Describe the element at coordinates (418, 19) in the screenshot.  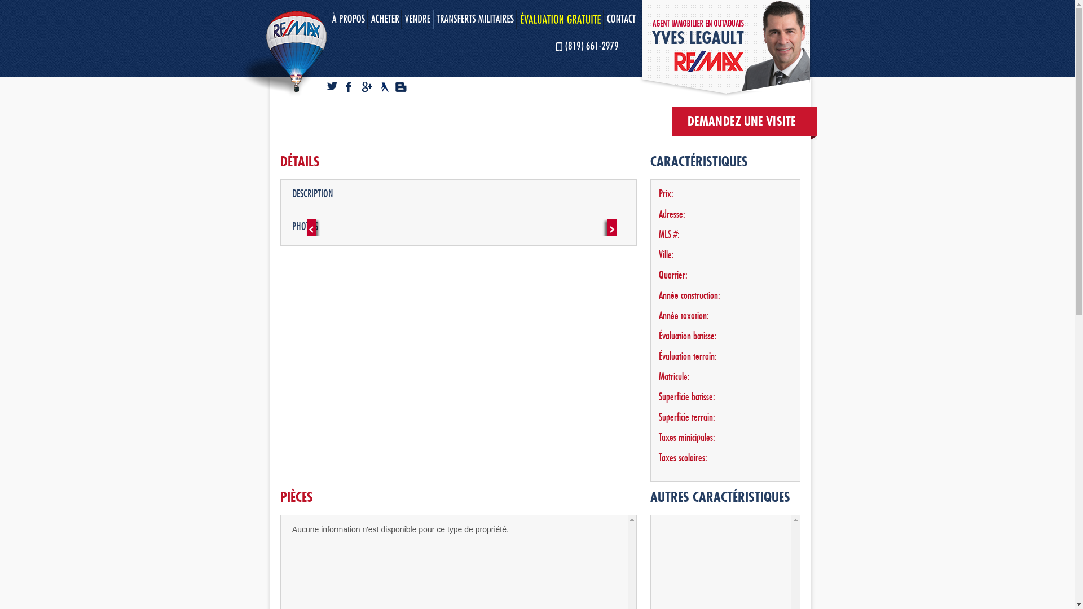
I see `Vendre une maison` at that location.